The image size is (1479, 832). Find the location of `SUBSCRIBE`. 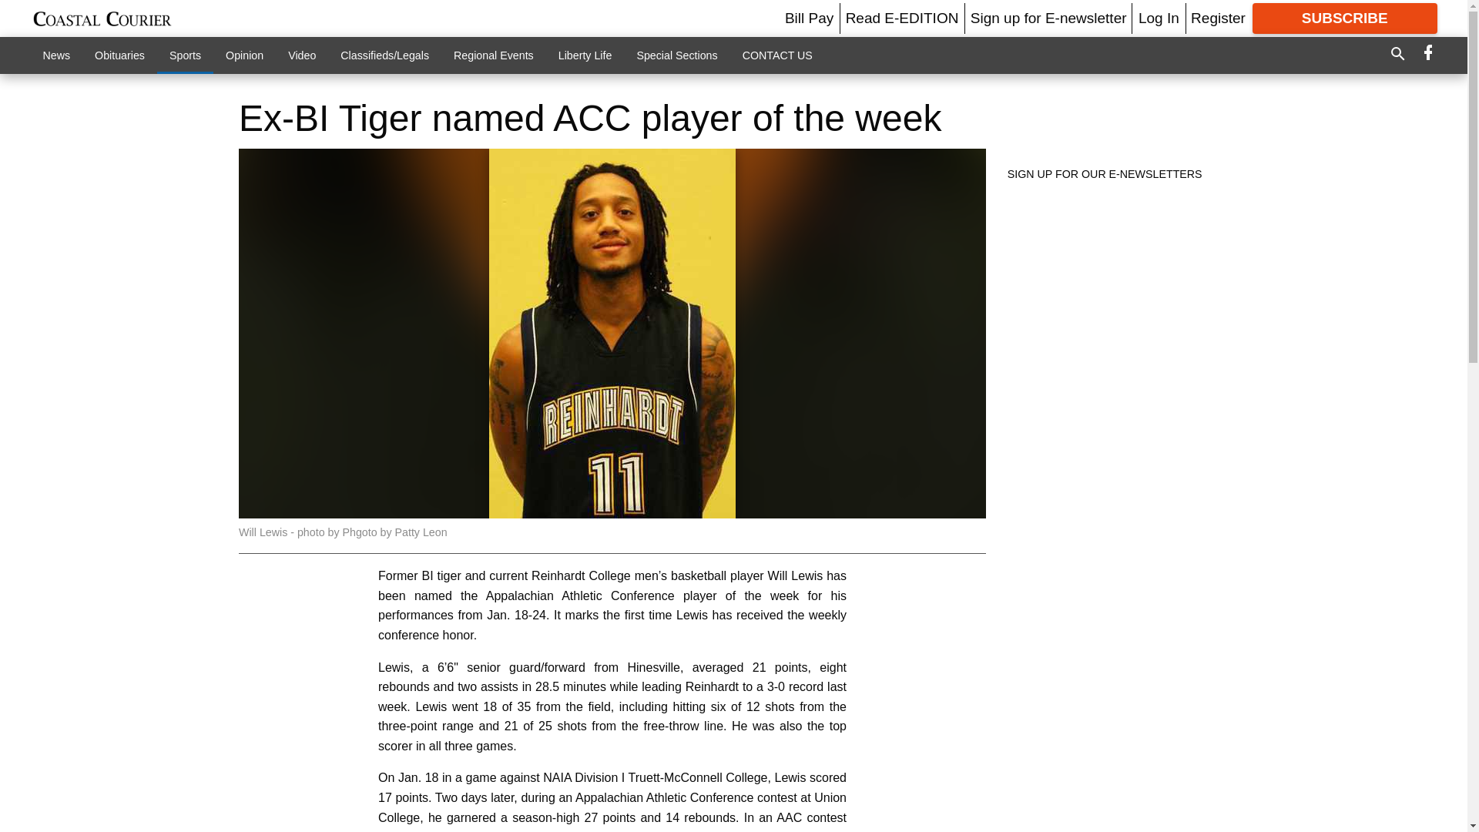

SUBSCRIBE is located at coordinates (1345, 18).